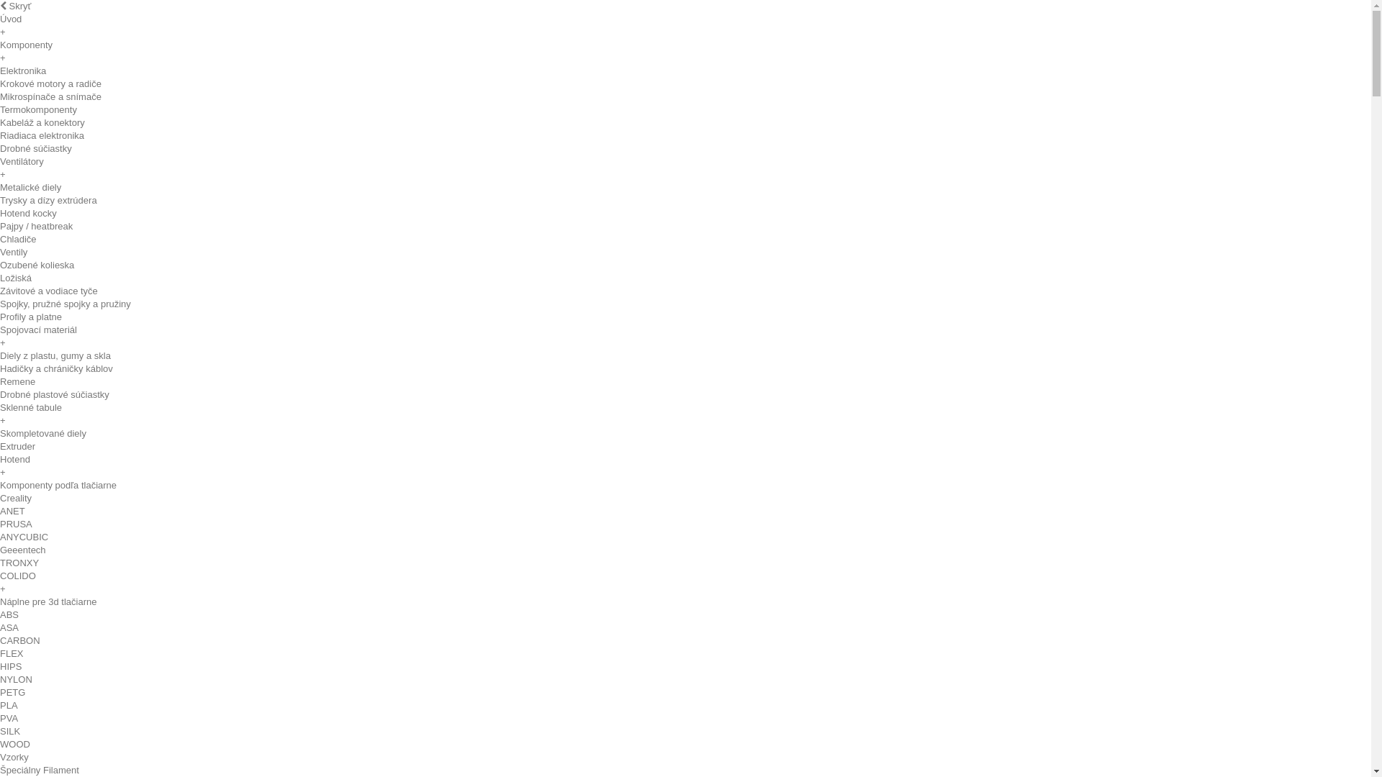 This screenshot has width=1382, height=777. What do you see at coordinates (15, 744) in the screenshot?
I see `WOOD` at bounding box center [15, 744].